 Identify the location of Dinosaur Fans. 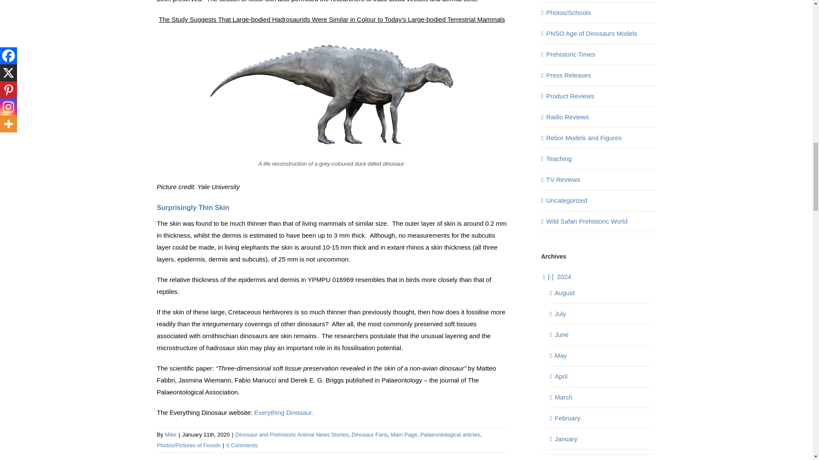
(369, 434).